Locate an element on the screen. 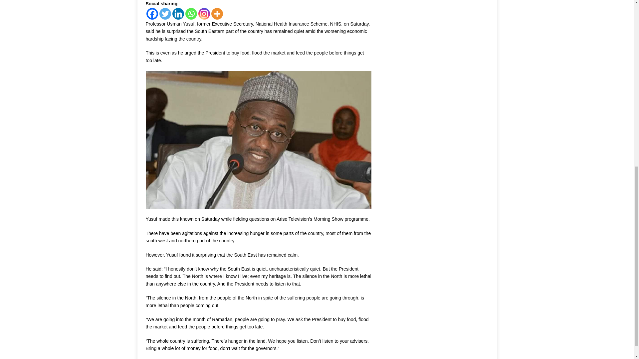  Facebook is located at coordinates (152, 14).